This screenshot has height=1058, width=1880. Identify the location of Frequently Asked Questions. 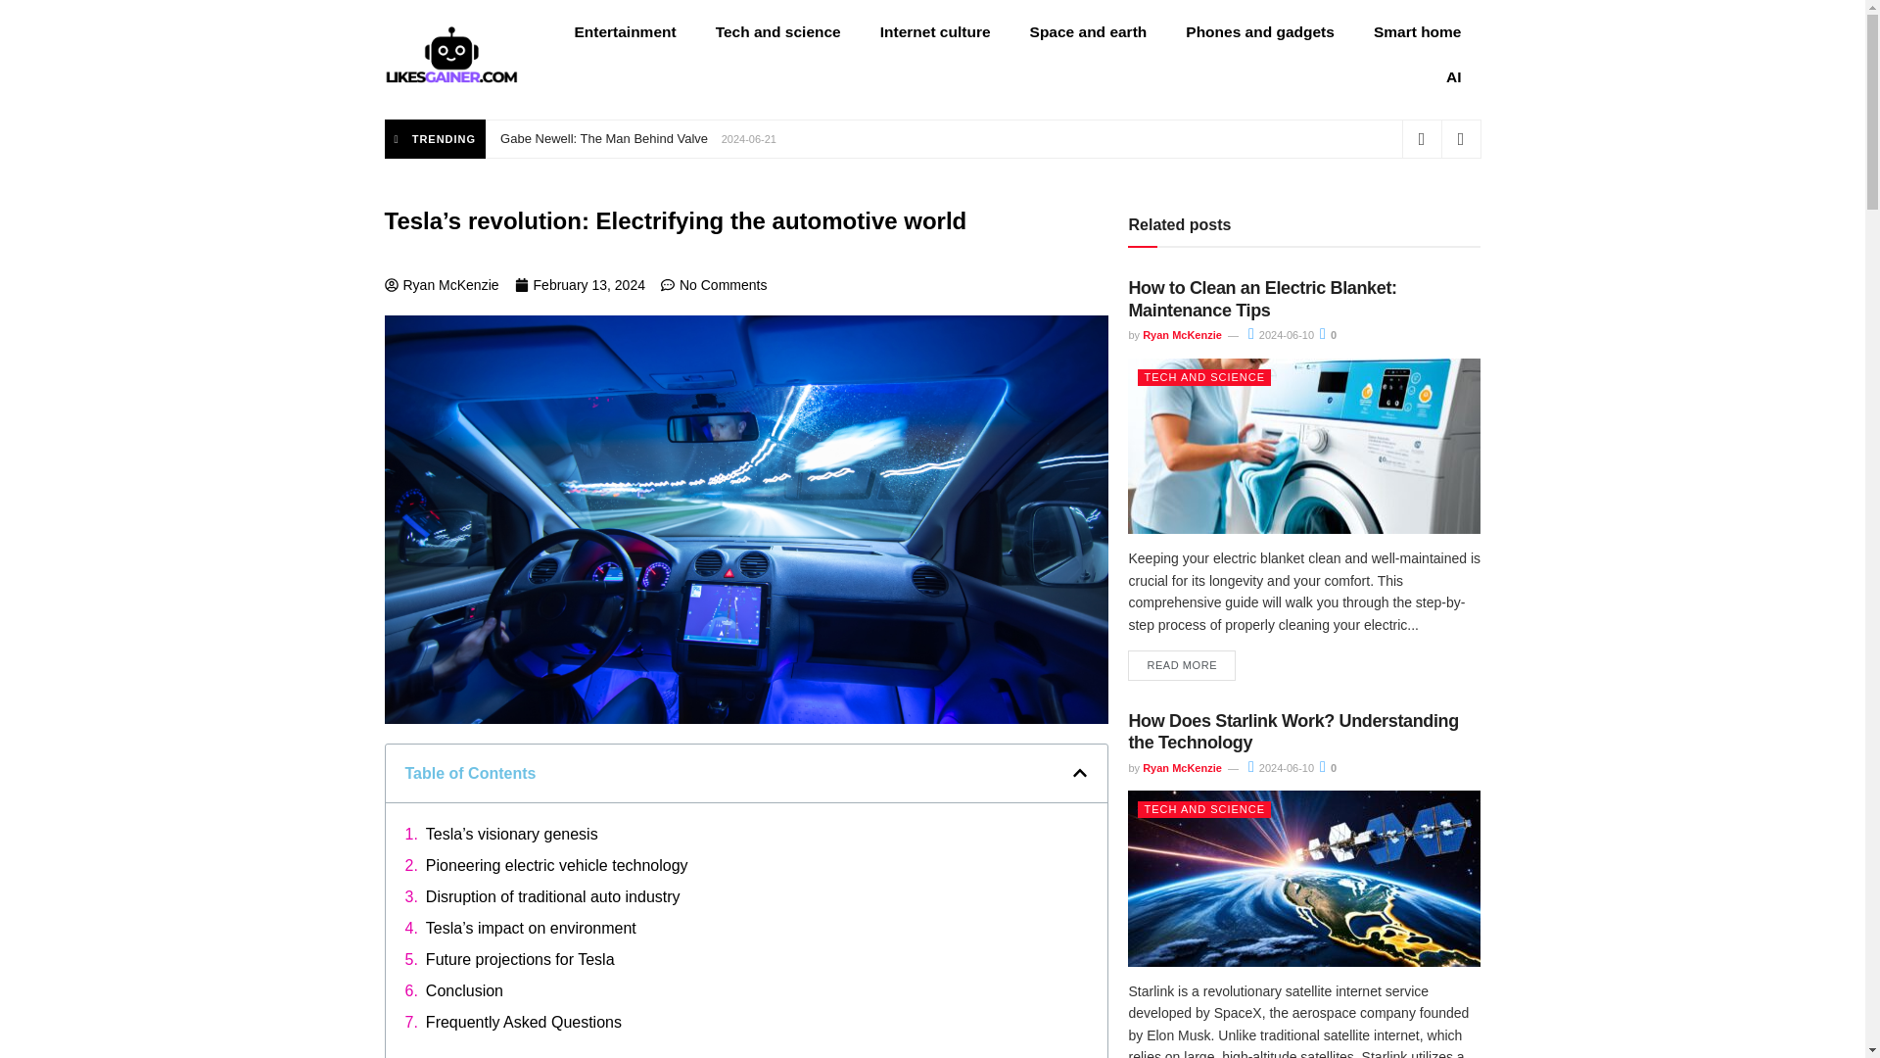
(524, 1023).